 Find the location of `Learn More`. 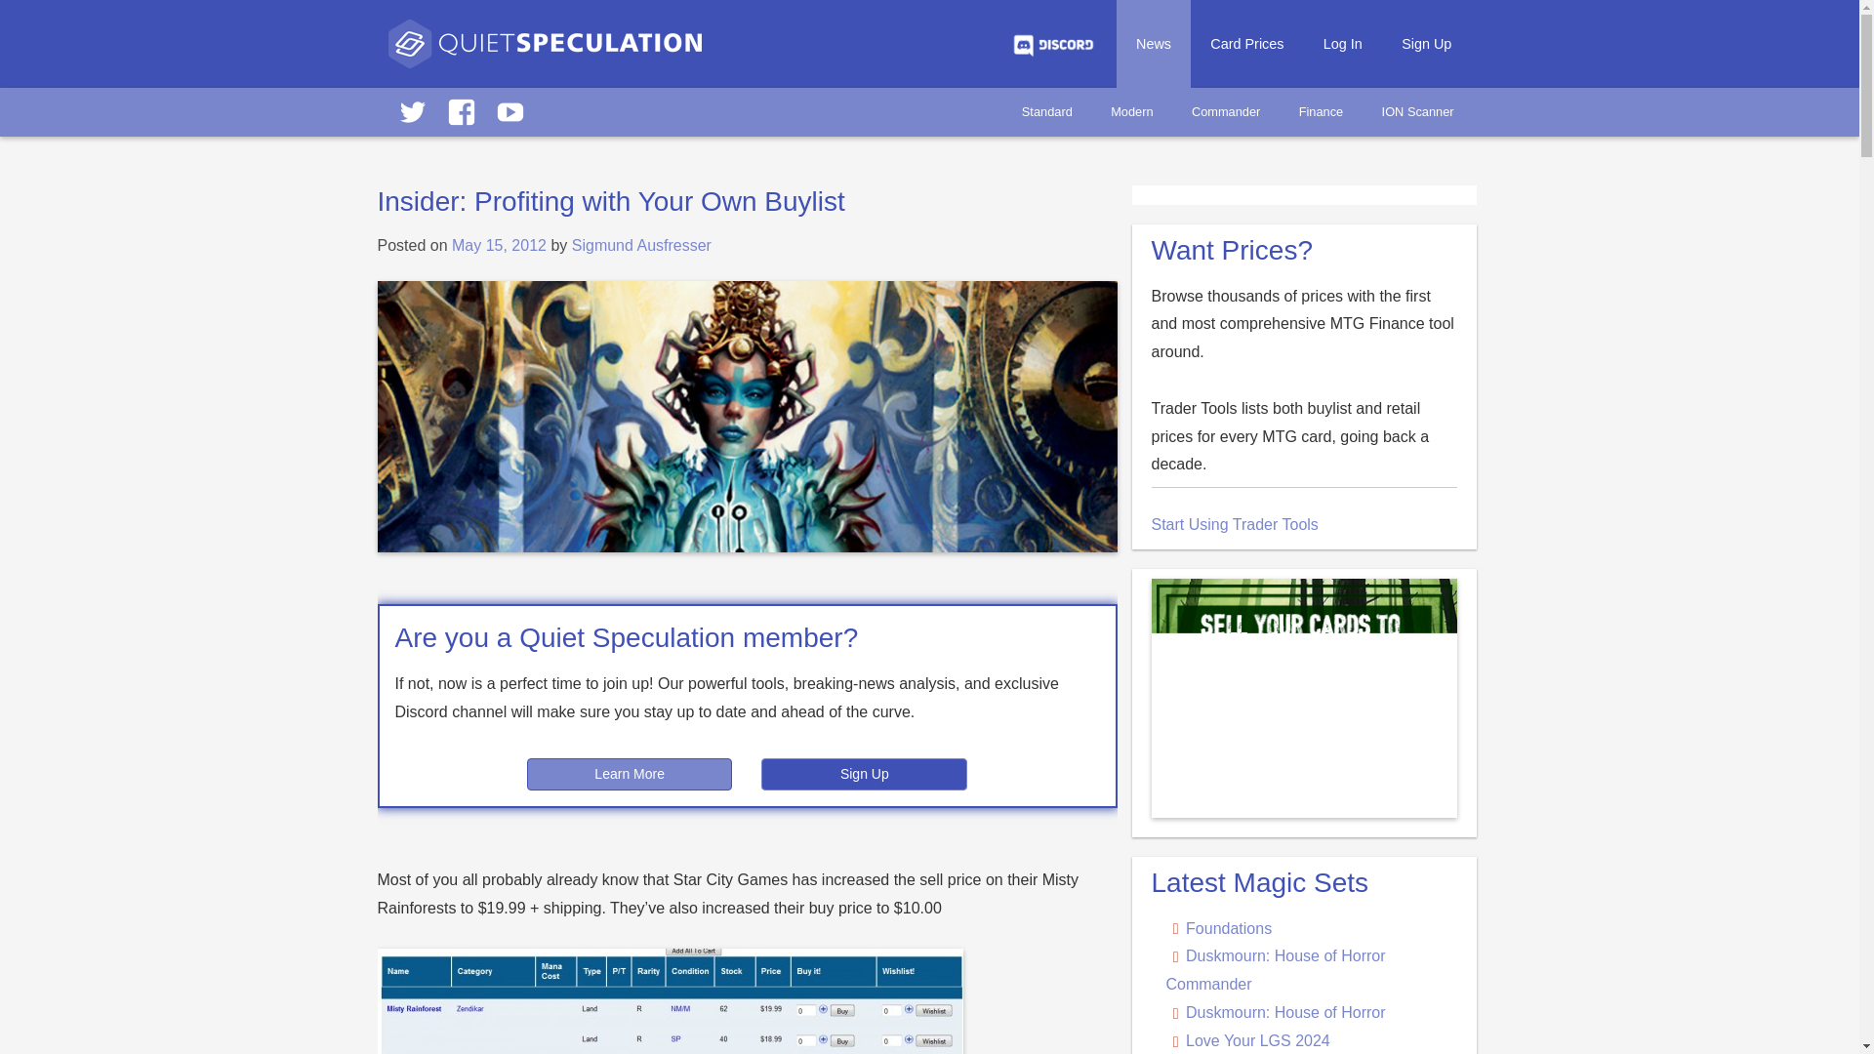

Learn More is located at coordinates (629, 774).